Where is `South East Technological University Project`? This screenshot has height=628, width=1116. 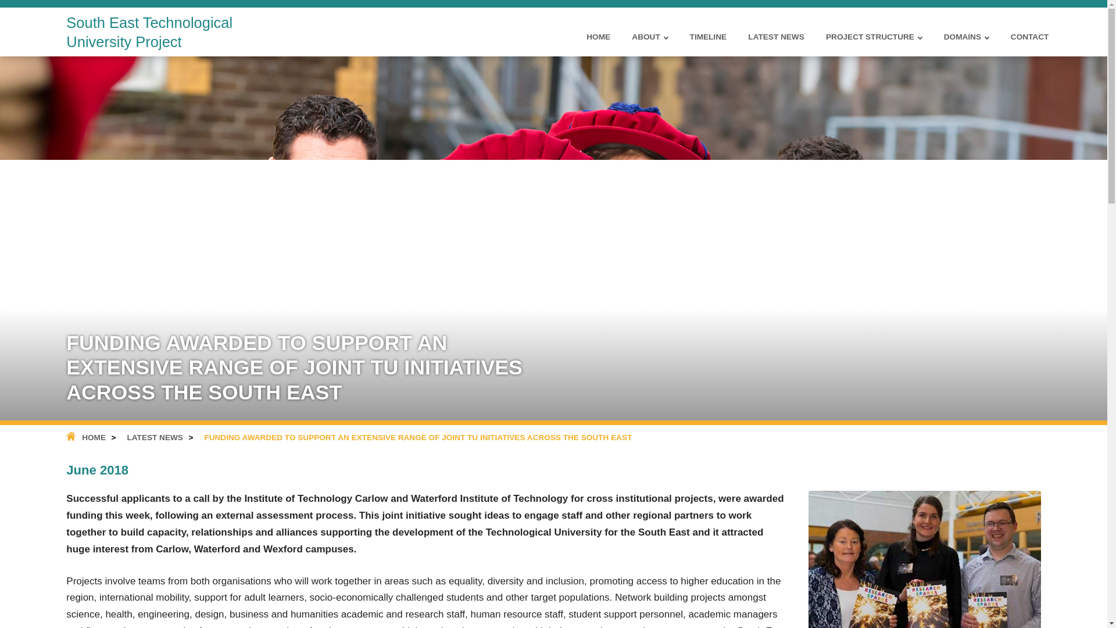 South East Technological University Project is located at coordinates (174, 35).